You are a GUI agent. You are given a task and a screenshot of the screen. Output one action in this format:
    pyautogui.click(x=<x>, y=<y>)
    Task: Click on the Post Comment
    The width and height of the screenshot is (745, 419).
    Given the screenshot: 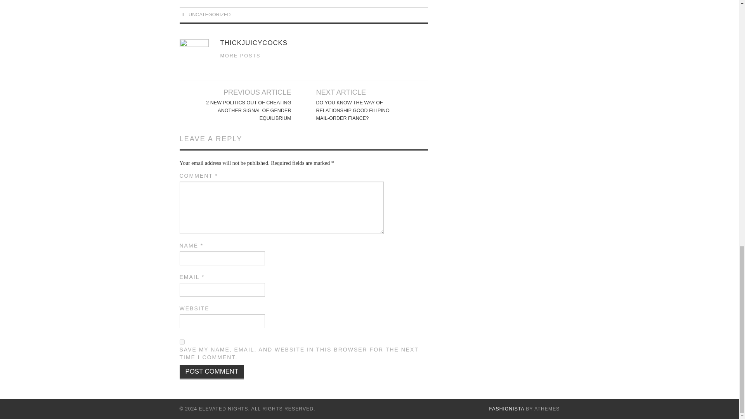 What is the action you would take?
    pyautogui.click(x=212, y=372)
    